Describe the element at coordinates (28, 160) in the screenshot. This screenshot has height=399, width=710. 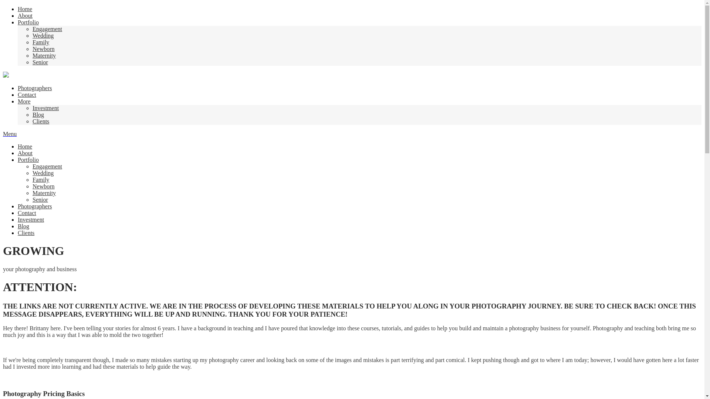
I see `Portfolio` at that location.